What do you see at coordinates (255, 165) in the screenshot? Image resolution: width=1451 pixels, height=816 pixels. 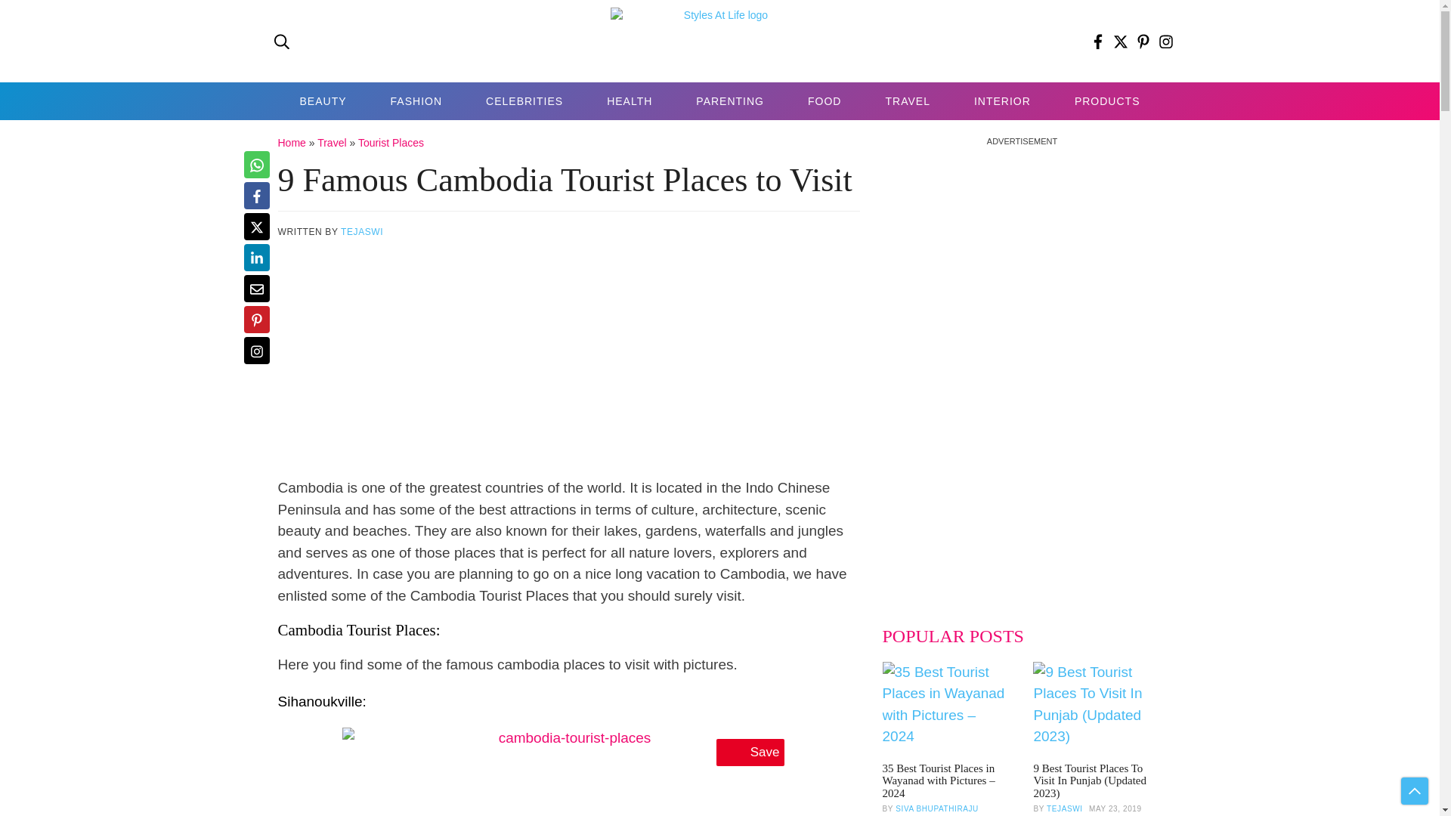 I see `Share on WhatsApp` at bounding box center [255, 165].